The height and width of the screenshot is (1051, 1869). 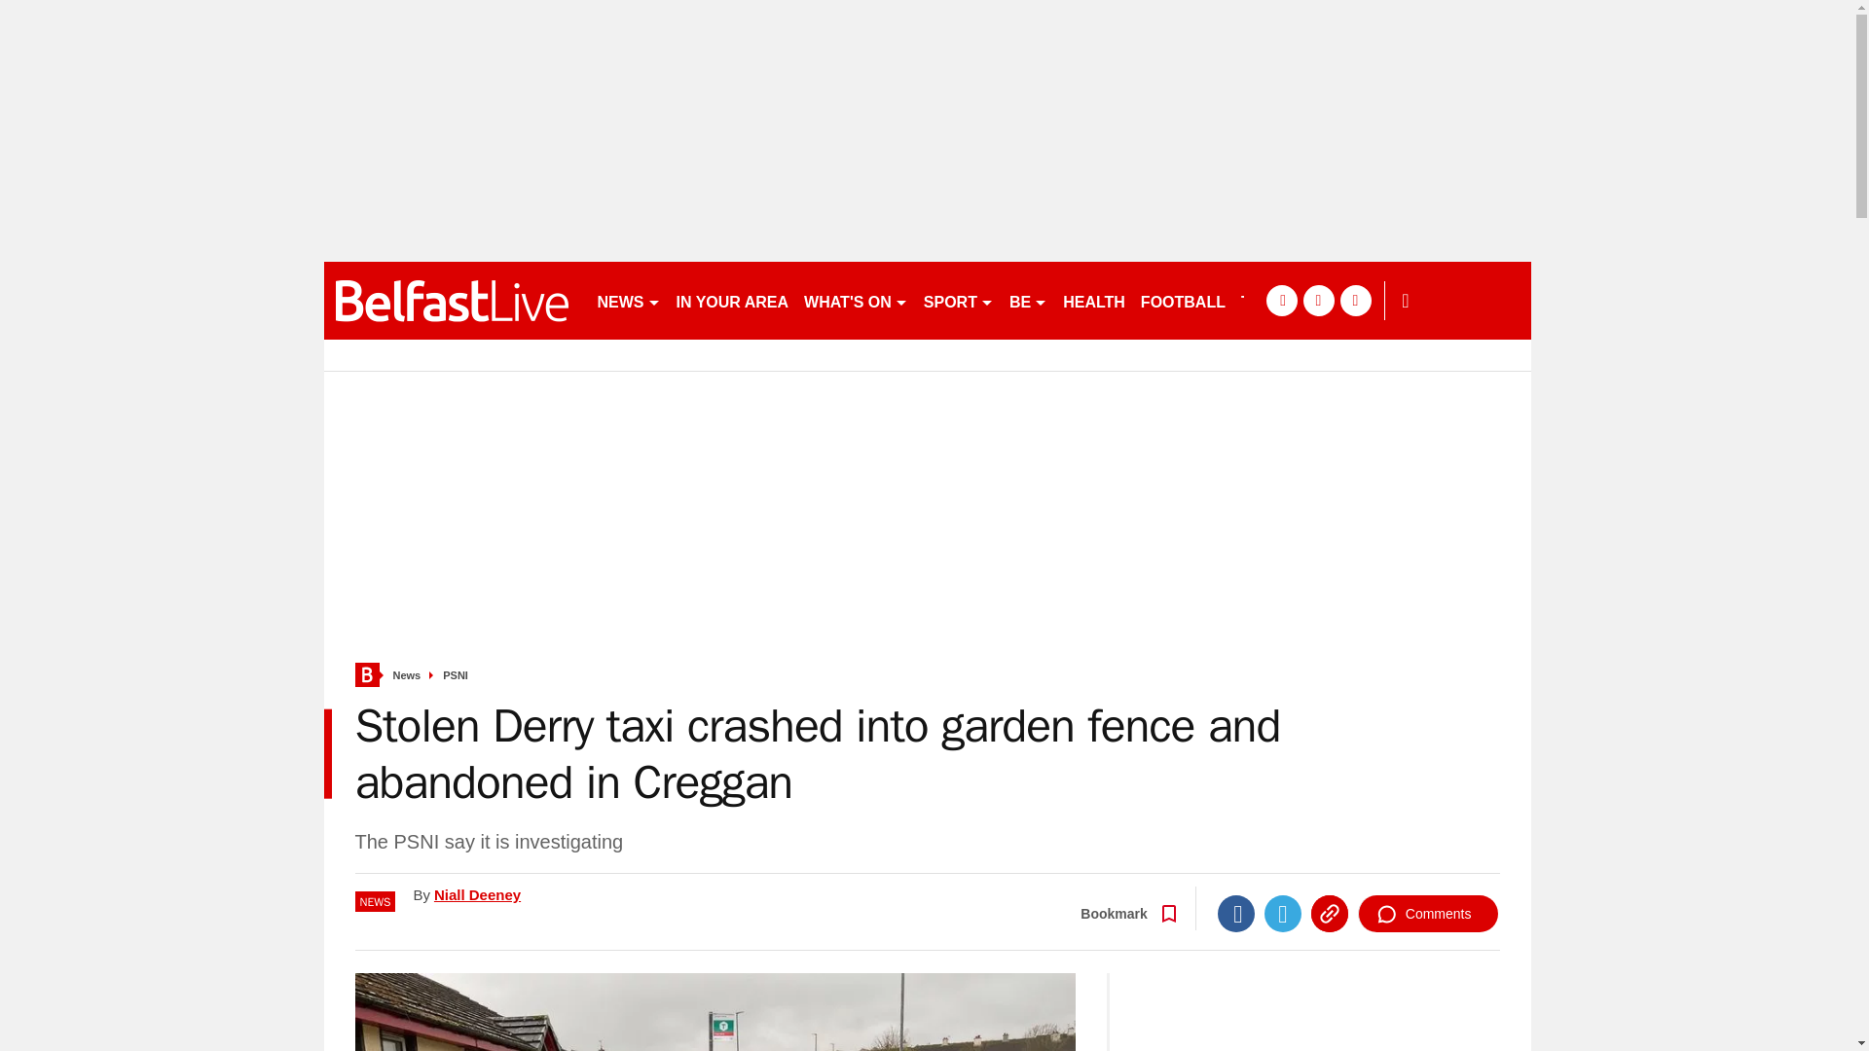 What do you see at coordinates (855, 300) in the screenshot?
I see `WHAT'S ON` at bounding box center [855, 300].